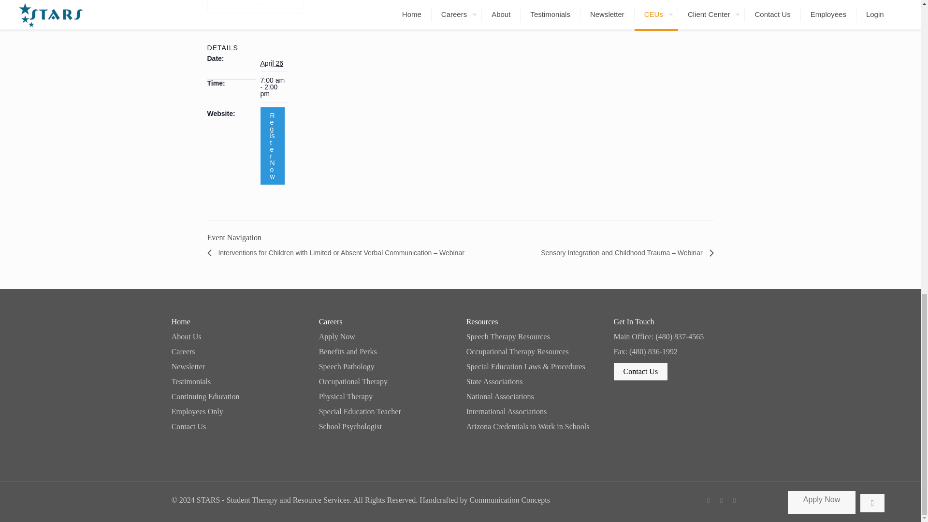 The height and width of the screenshot is (522, 928). Describe the element at coordinates (709, 500) in the screenshot. I see `Facebook` at that location.